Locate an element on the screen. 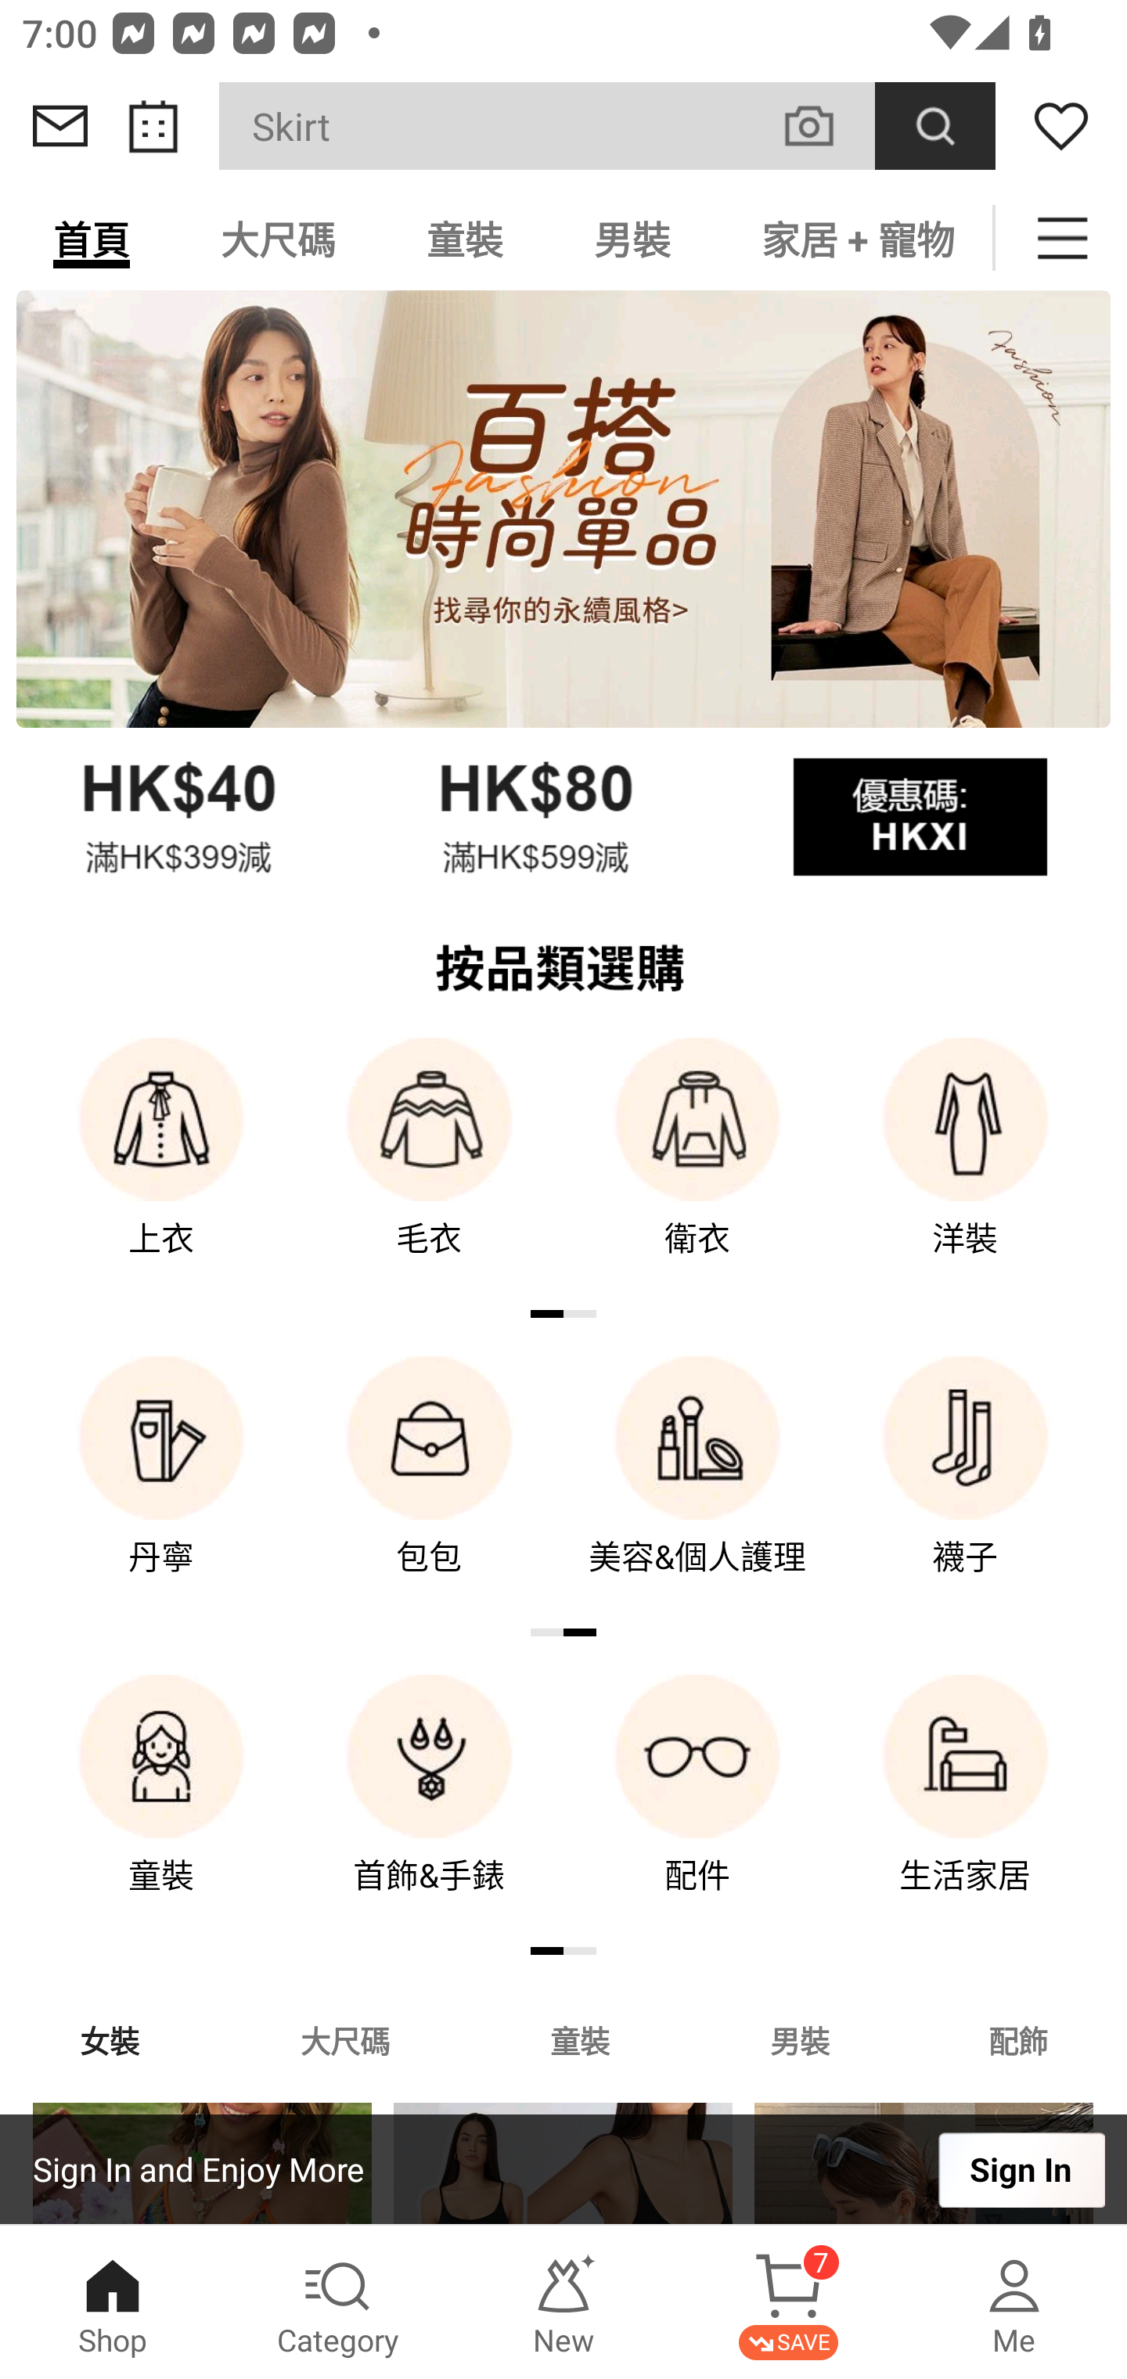 This screenshot has height=2379, width=1127. 襪子 is located at coordinates (966, 1487).